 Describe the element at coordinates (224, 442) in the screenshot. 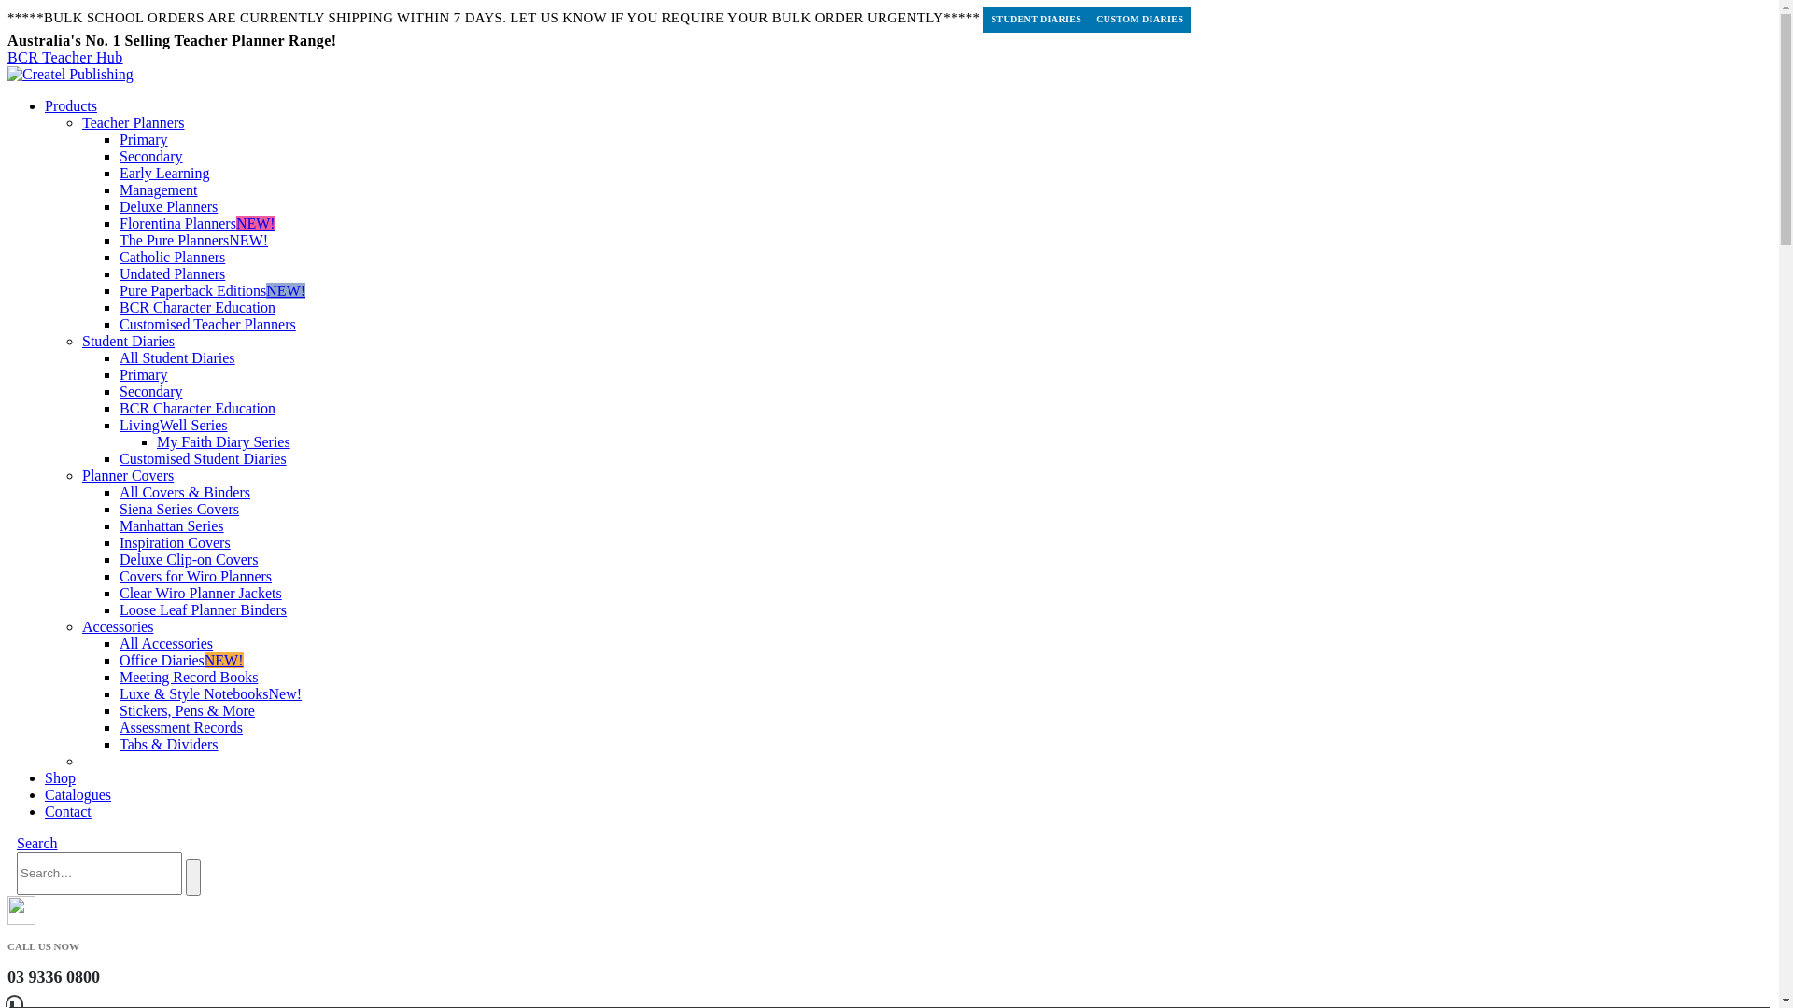

I see `My Faith Diary Series` at that location.